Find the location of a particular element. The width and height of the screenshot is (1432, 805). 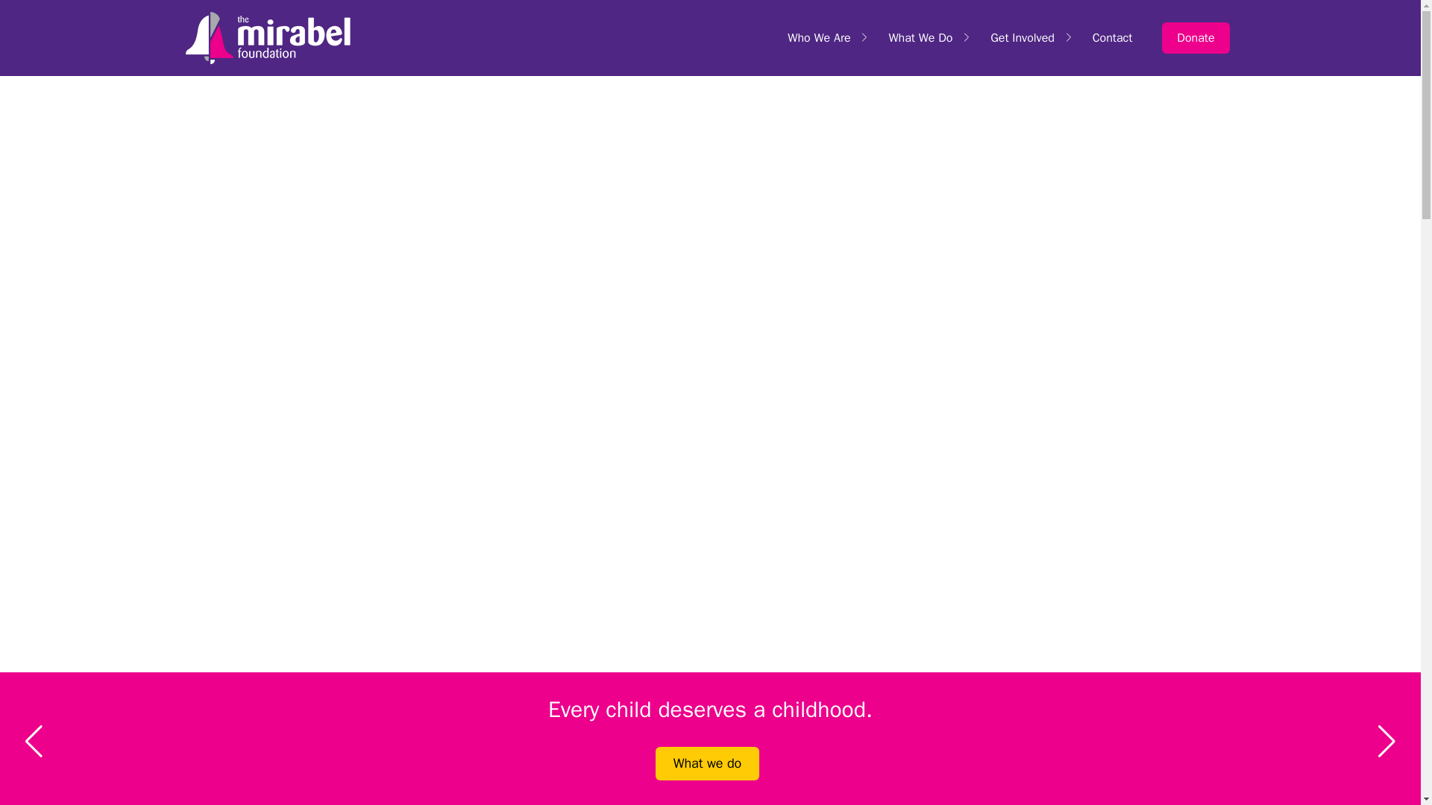

What We Do is located at coordinates (920, 37).